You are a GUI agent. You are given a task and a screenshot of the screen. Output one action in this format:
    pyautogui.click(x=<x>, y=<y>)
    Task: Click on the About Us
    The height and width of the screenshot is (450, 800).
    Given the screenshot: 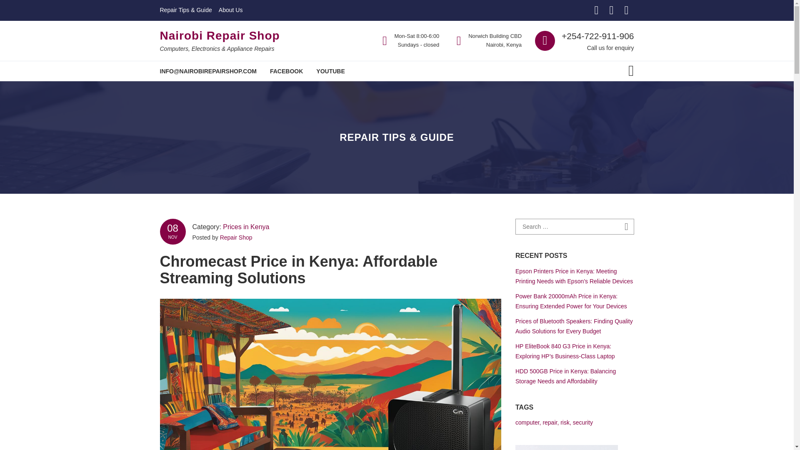 What is the action you would take?
    pyautogui.click(x=231, y=10)
    